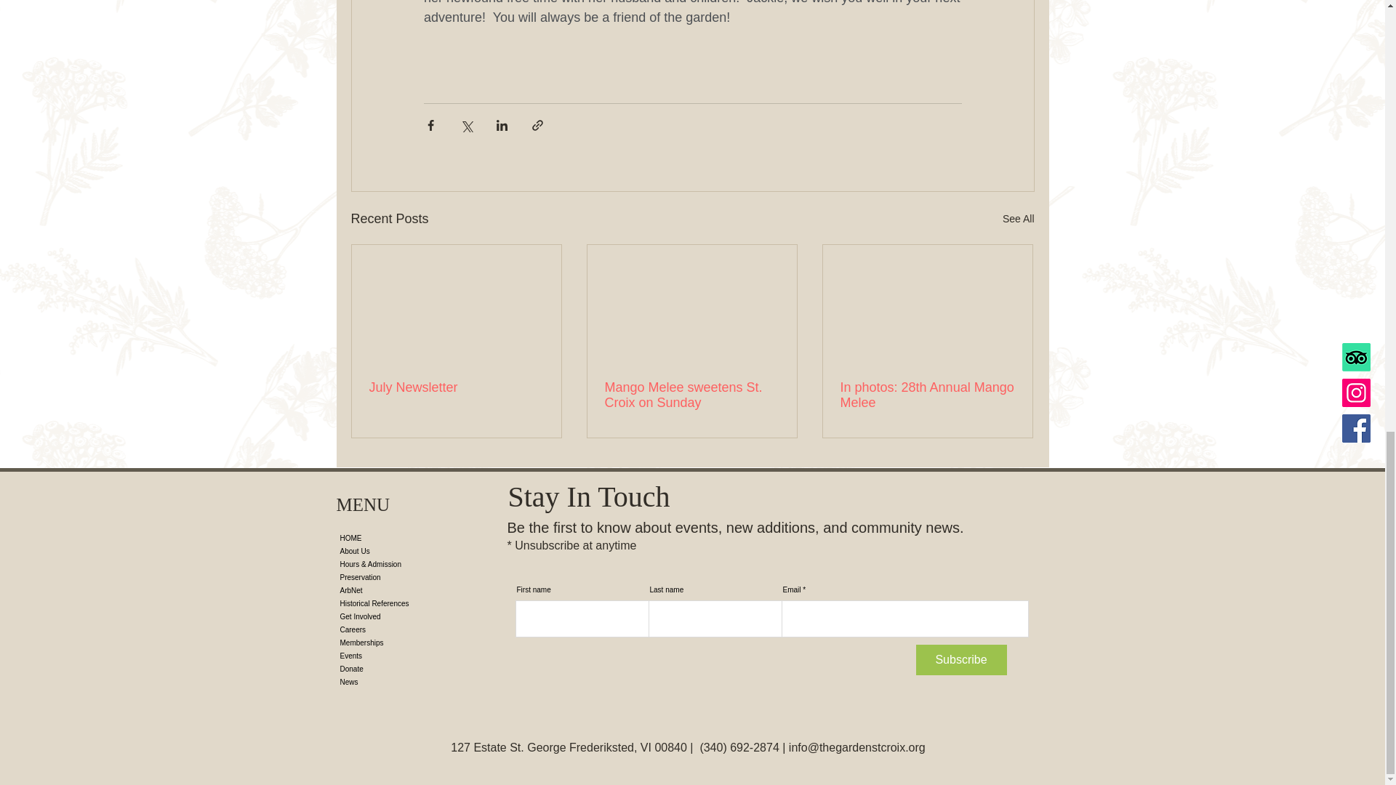 The image size is (1396, 785). What do you see at coordinates (1018, 220) in the screenshot?
I see `See All` at bounding box center [1018, 220].